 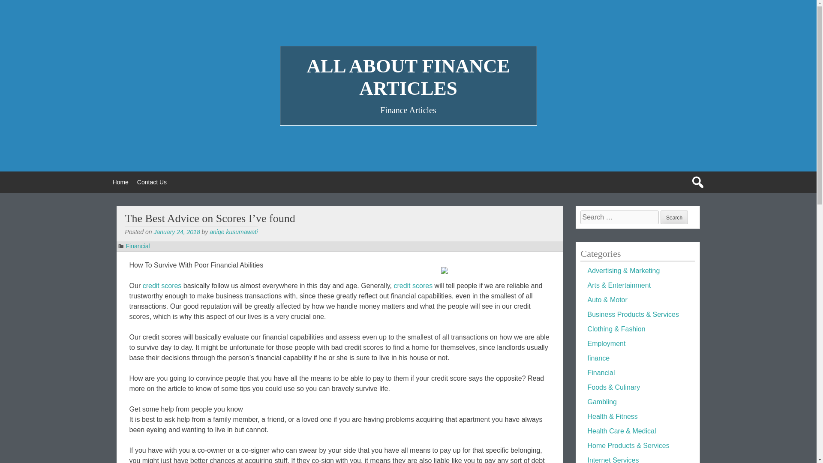 What do you see at coordinates (413, 286) in the screenshot?
I see `credit scores` at bounding box center [413, 286].